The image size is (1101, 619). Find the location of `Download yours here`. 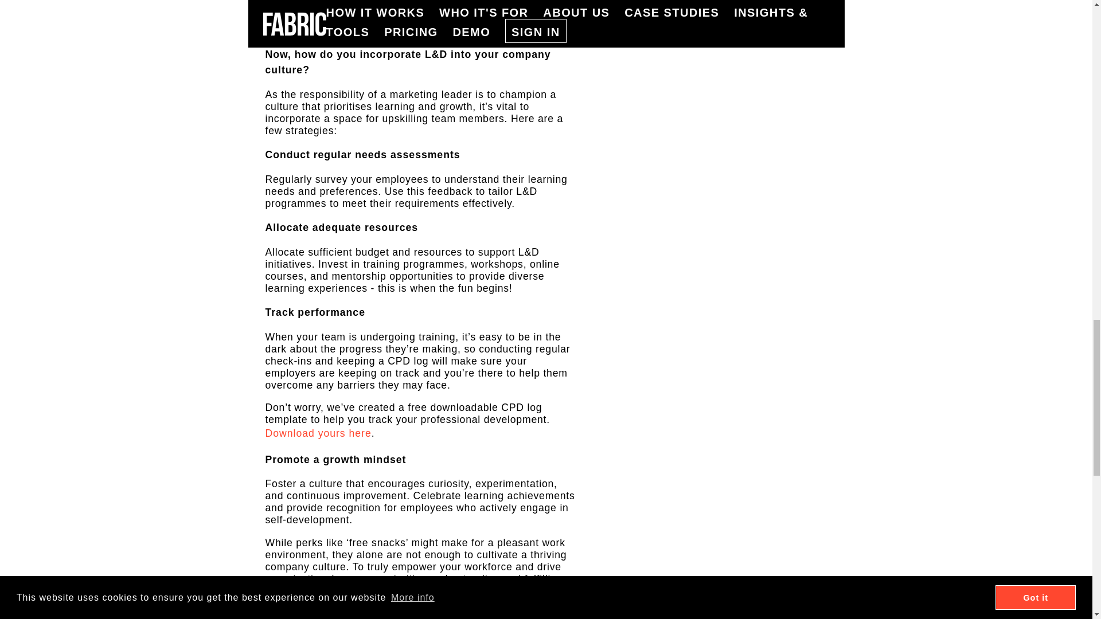

Download yours here is located at coordinates (318, 433).